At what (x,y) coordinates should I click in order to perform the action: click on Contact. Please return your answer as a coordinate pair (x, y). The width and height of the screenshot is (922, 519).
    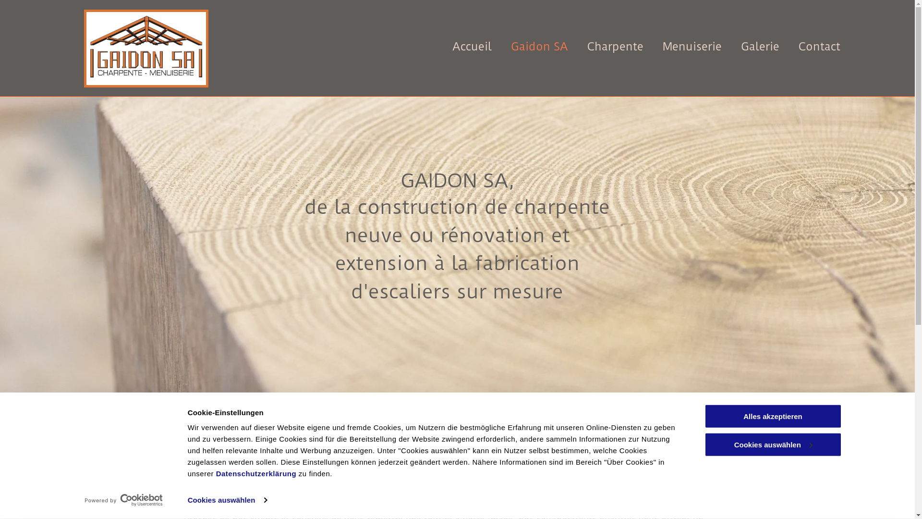
    Looking at the image, I should click on (810, 46).